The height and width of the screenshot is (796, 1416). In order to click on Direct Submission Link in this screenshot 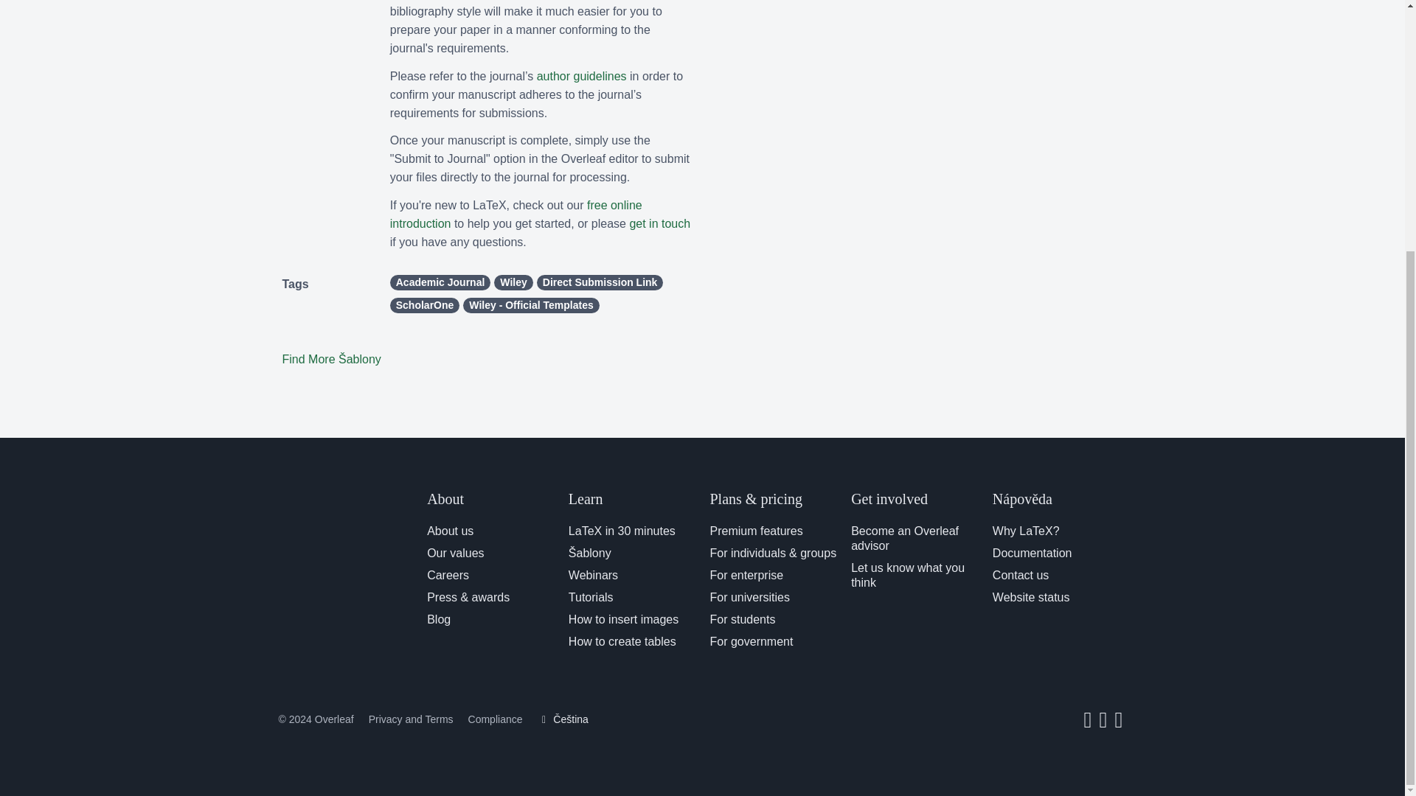, I will do `click(600, 282)`.